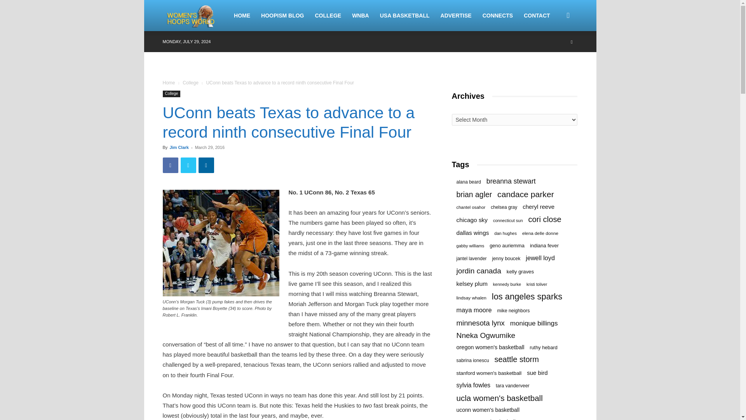  I want to click on Twitter, so click(188, 165).